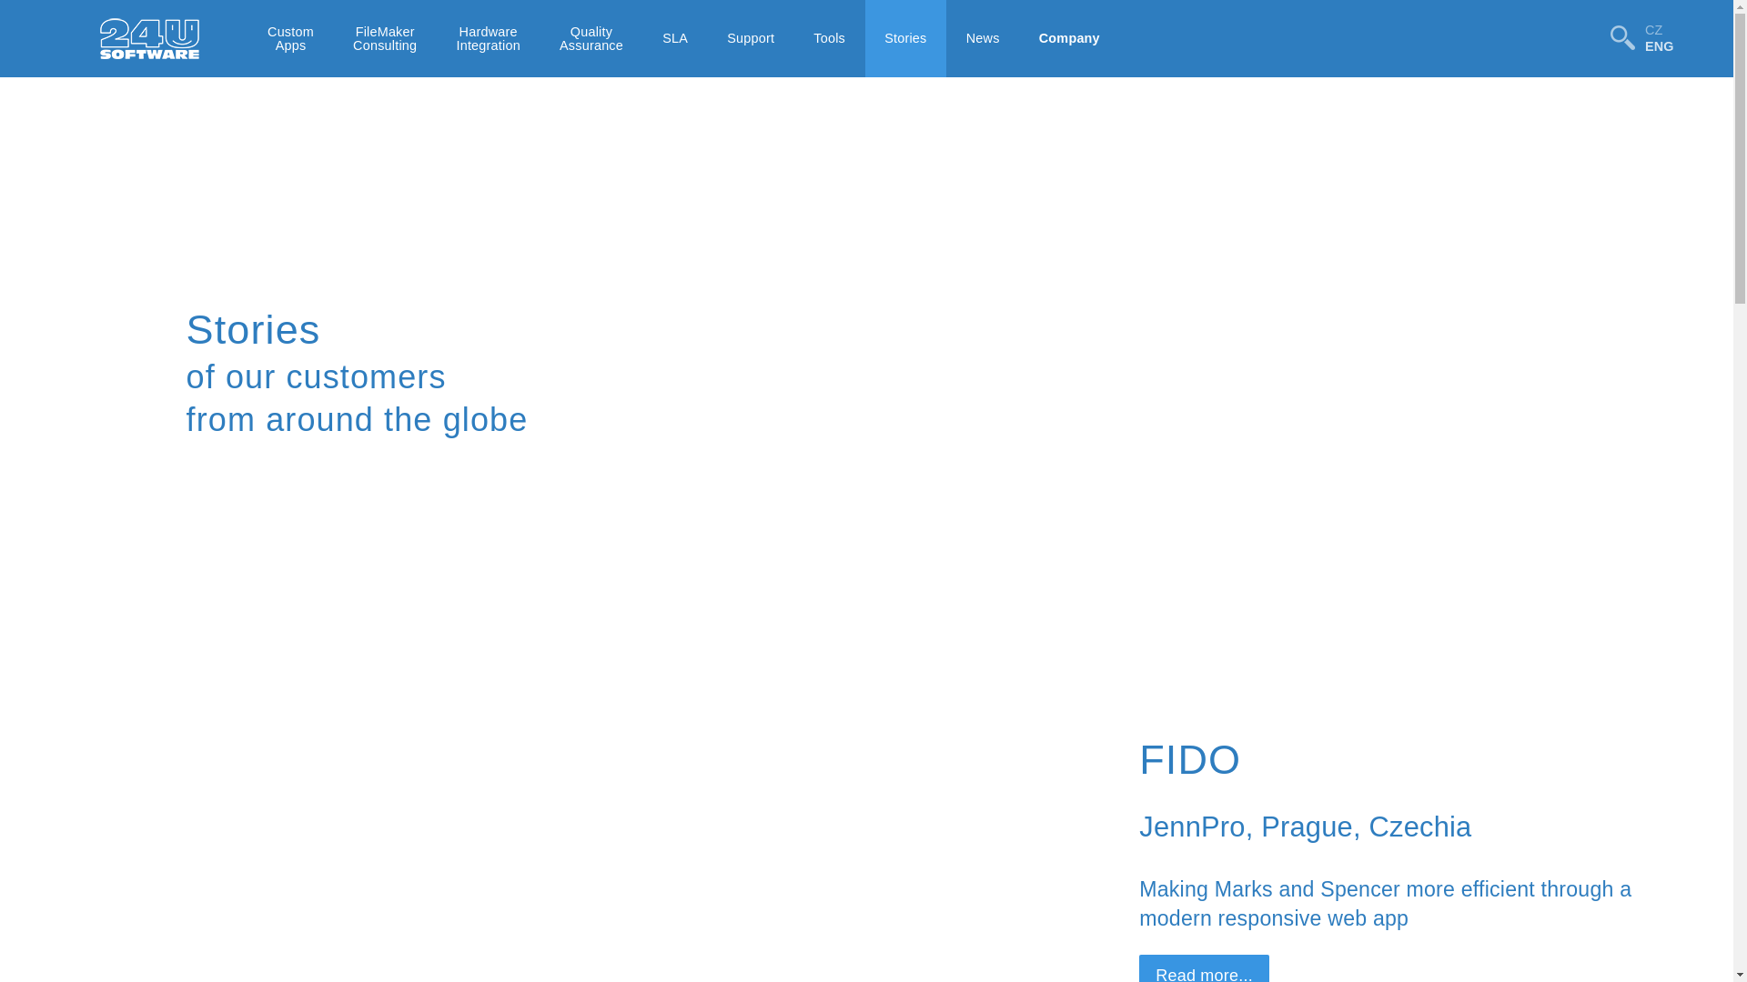 This screenshot has height=982, width=1747. Describe the element at coordinates (752, 38) in the screenshot. I see `Support` at that location.